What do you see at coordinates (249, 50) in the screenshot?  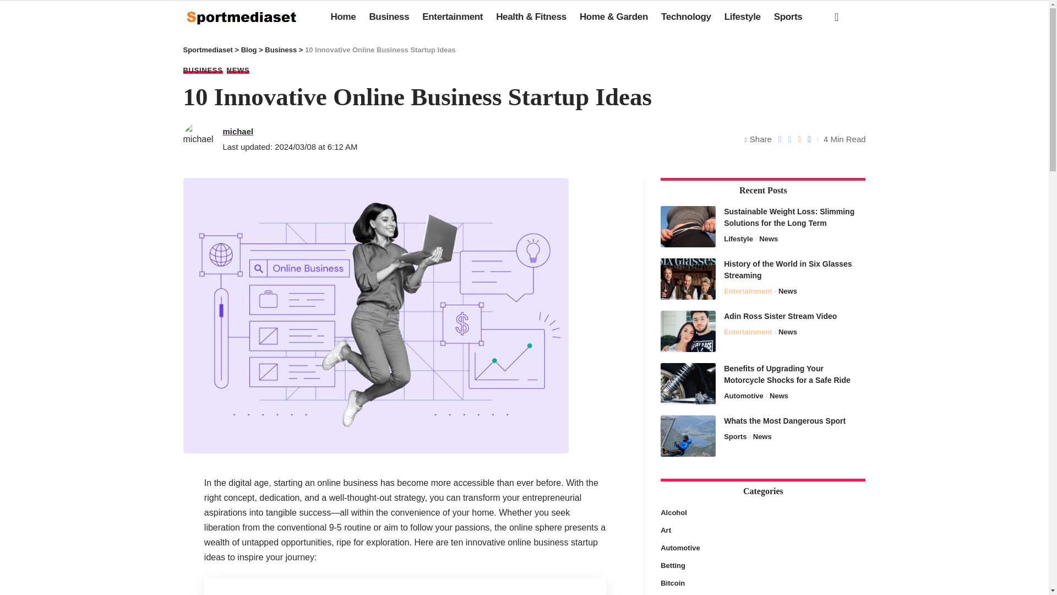 I see `Blog` at bounding box center [249, 50].